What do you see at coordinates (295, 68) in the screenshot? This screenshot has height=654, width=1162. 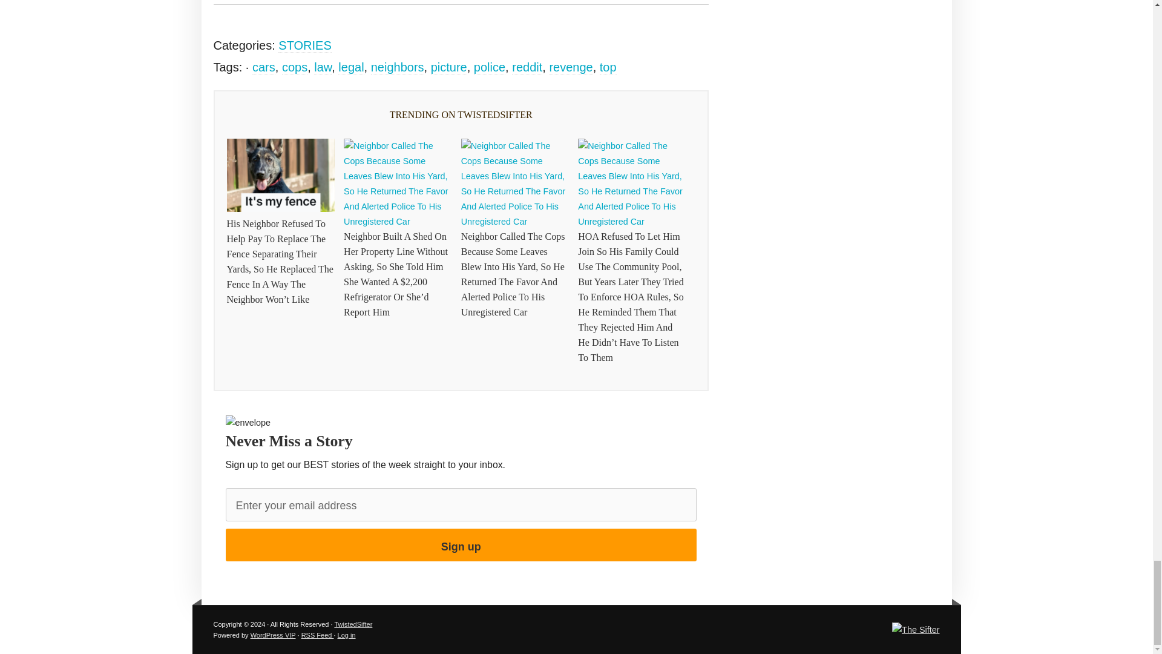 I see `cops` at bounding box center [295, 68].